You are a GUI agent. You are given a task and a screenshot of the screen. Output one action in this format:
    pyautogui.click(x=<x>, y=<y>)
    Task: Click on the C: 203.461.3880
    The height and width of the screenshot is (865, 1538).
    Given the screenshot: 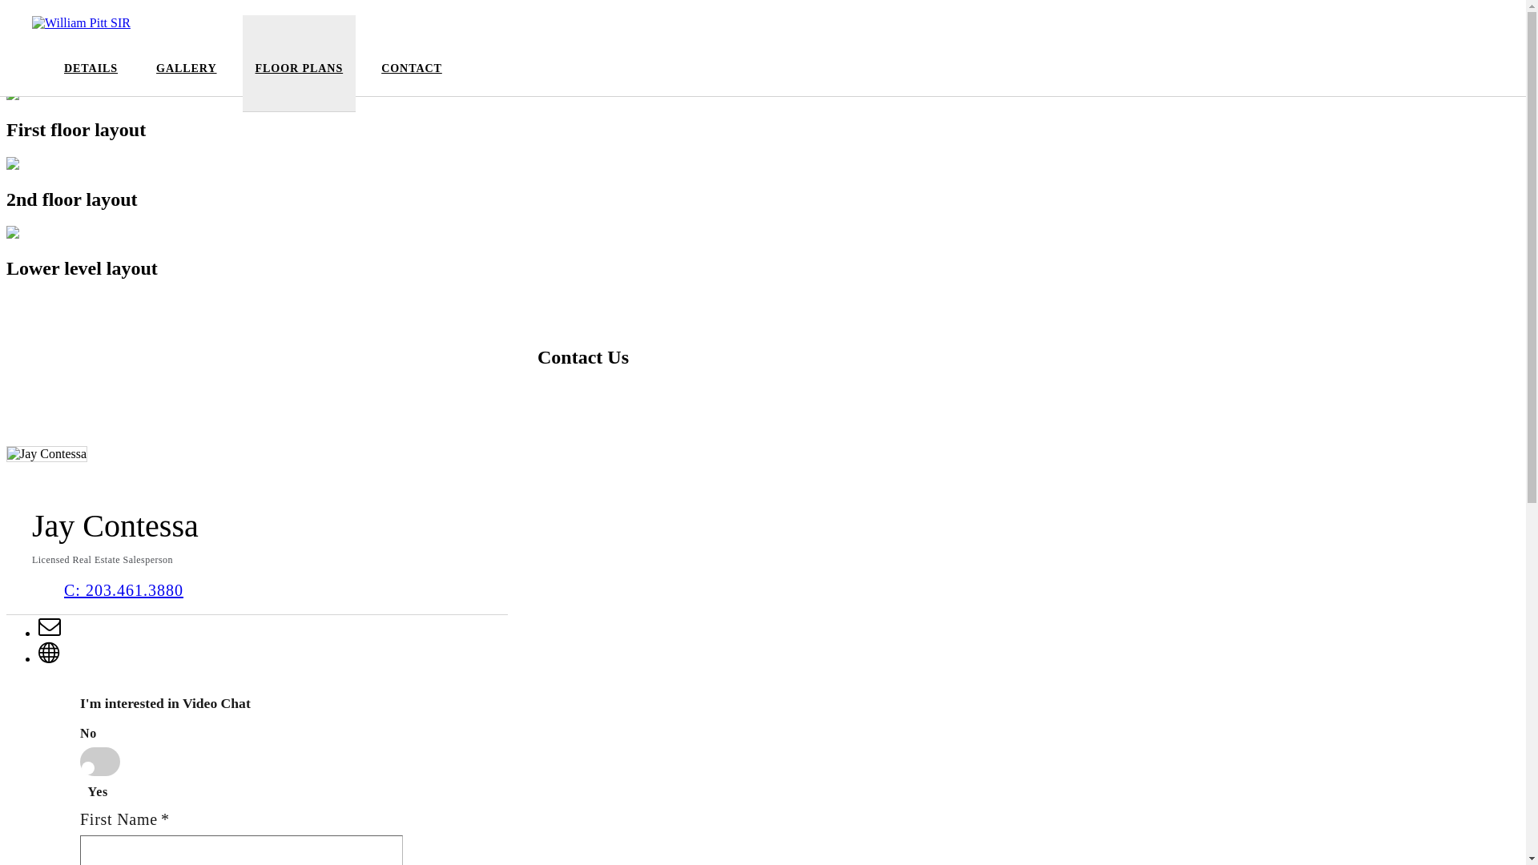 What is the action you would take?
    pyautogui.click(x=123, y=589)
    